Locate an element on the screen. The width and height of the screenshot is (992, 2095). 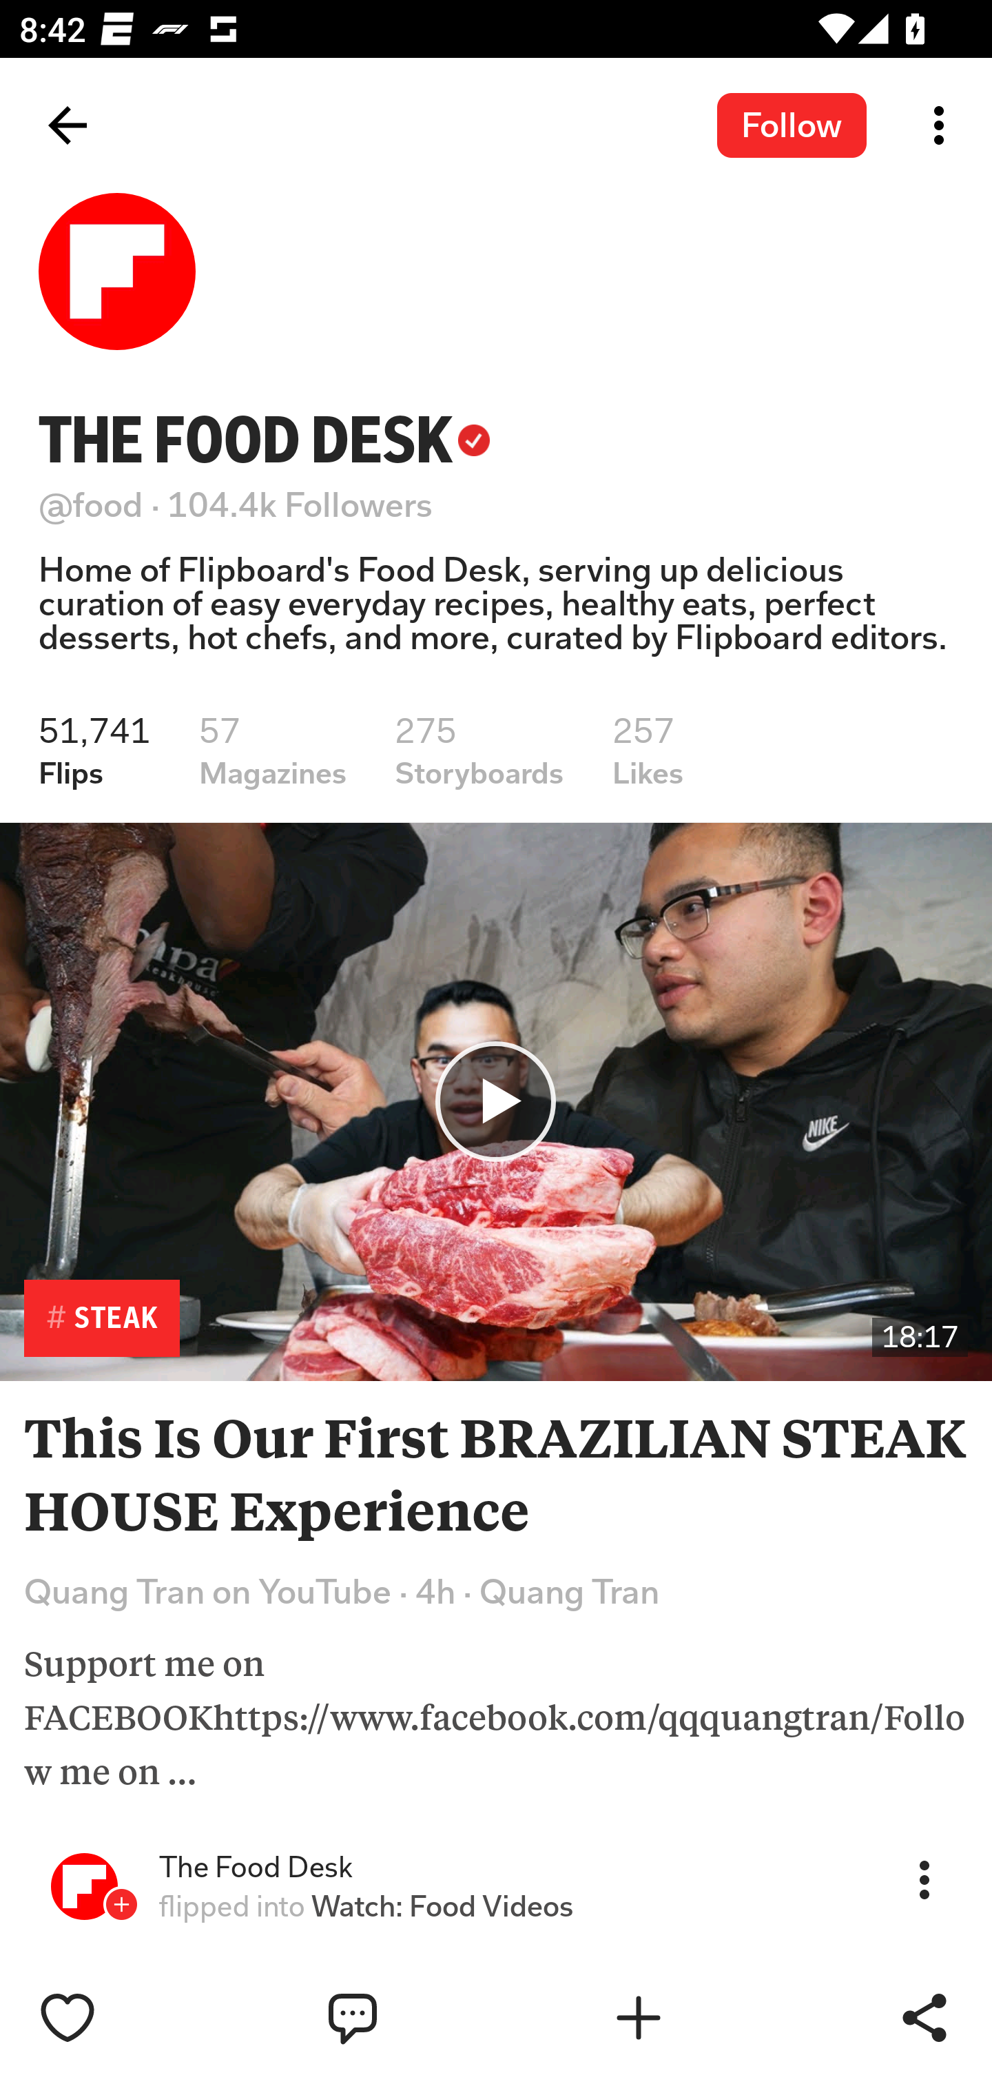
Flip into Magazine is located at coordinates (696, 2017).